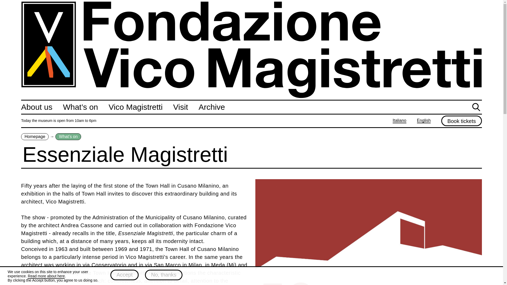  What do you see at coordinates (36, 107) in the screenshot?
I see `About us` at bounding box center [36, 107].